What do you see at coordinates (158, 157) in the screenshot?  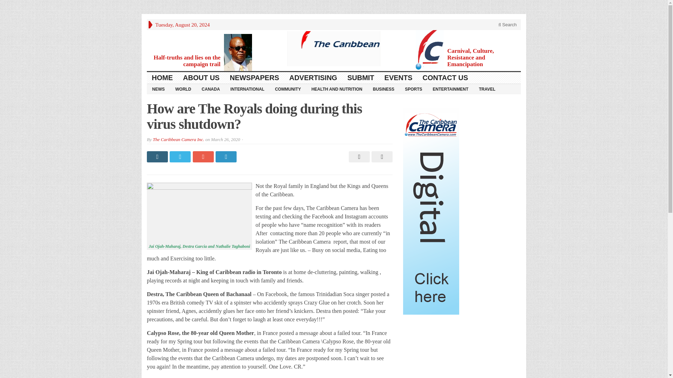 I see `Share on Facebook` at bounding box center [158, 157].